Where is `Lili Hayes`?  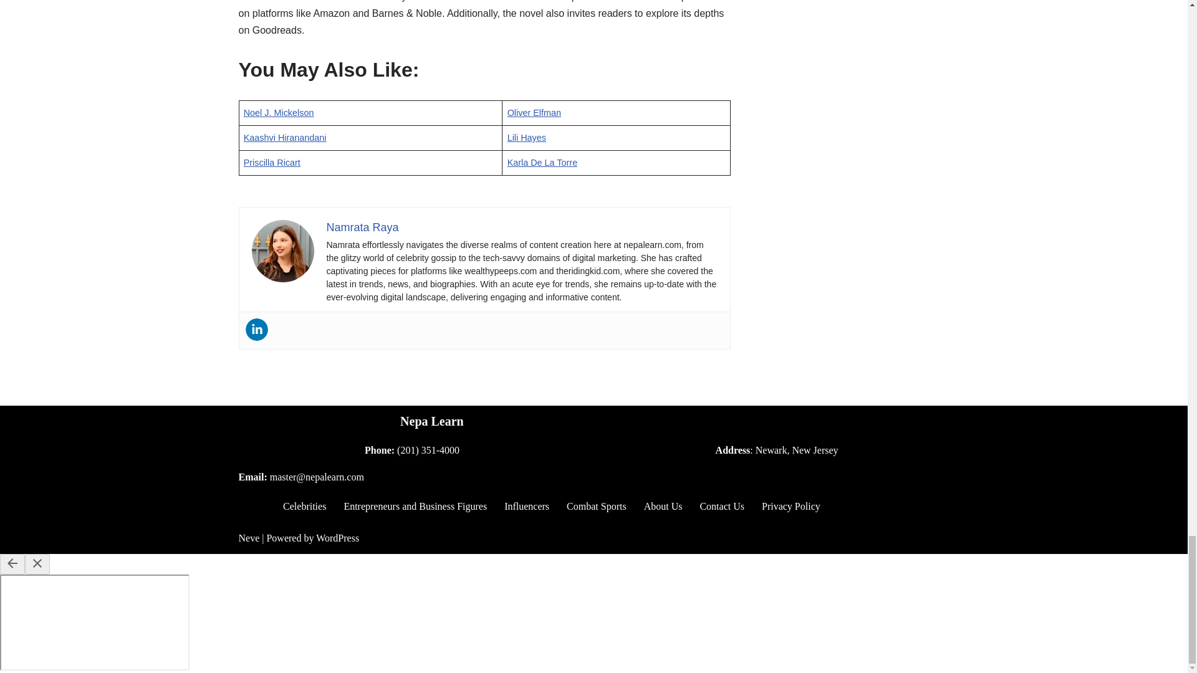 Lili Hayes is located at coordinates (526, 137).